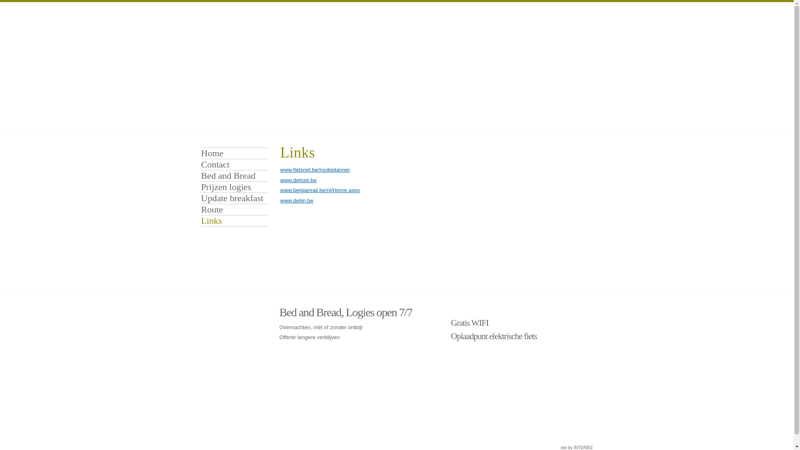 The height and width of the screenshot is (450, 800). Describe the element at coordinates (320, 190) in the screenshot. I see `www.belgianrail.be/nl/Home.aspx` at that location.